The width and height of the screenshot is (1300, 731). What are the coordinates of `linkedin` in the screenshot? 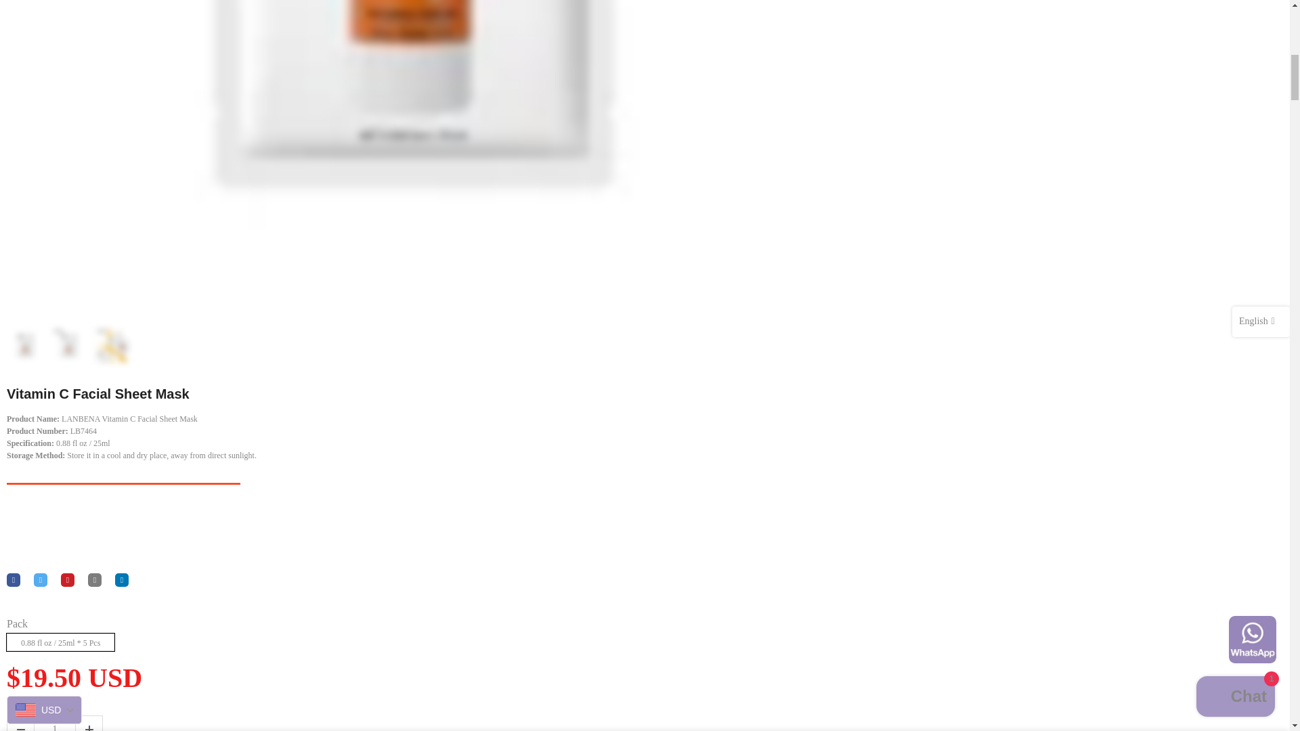 It's located at (122, 579).